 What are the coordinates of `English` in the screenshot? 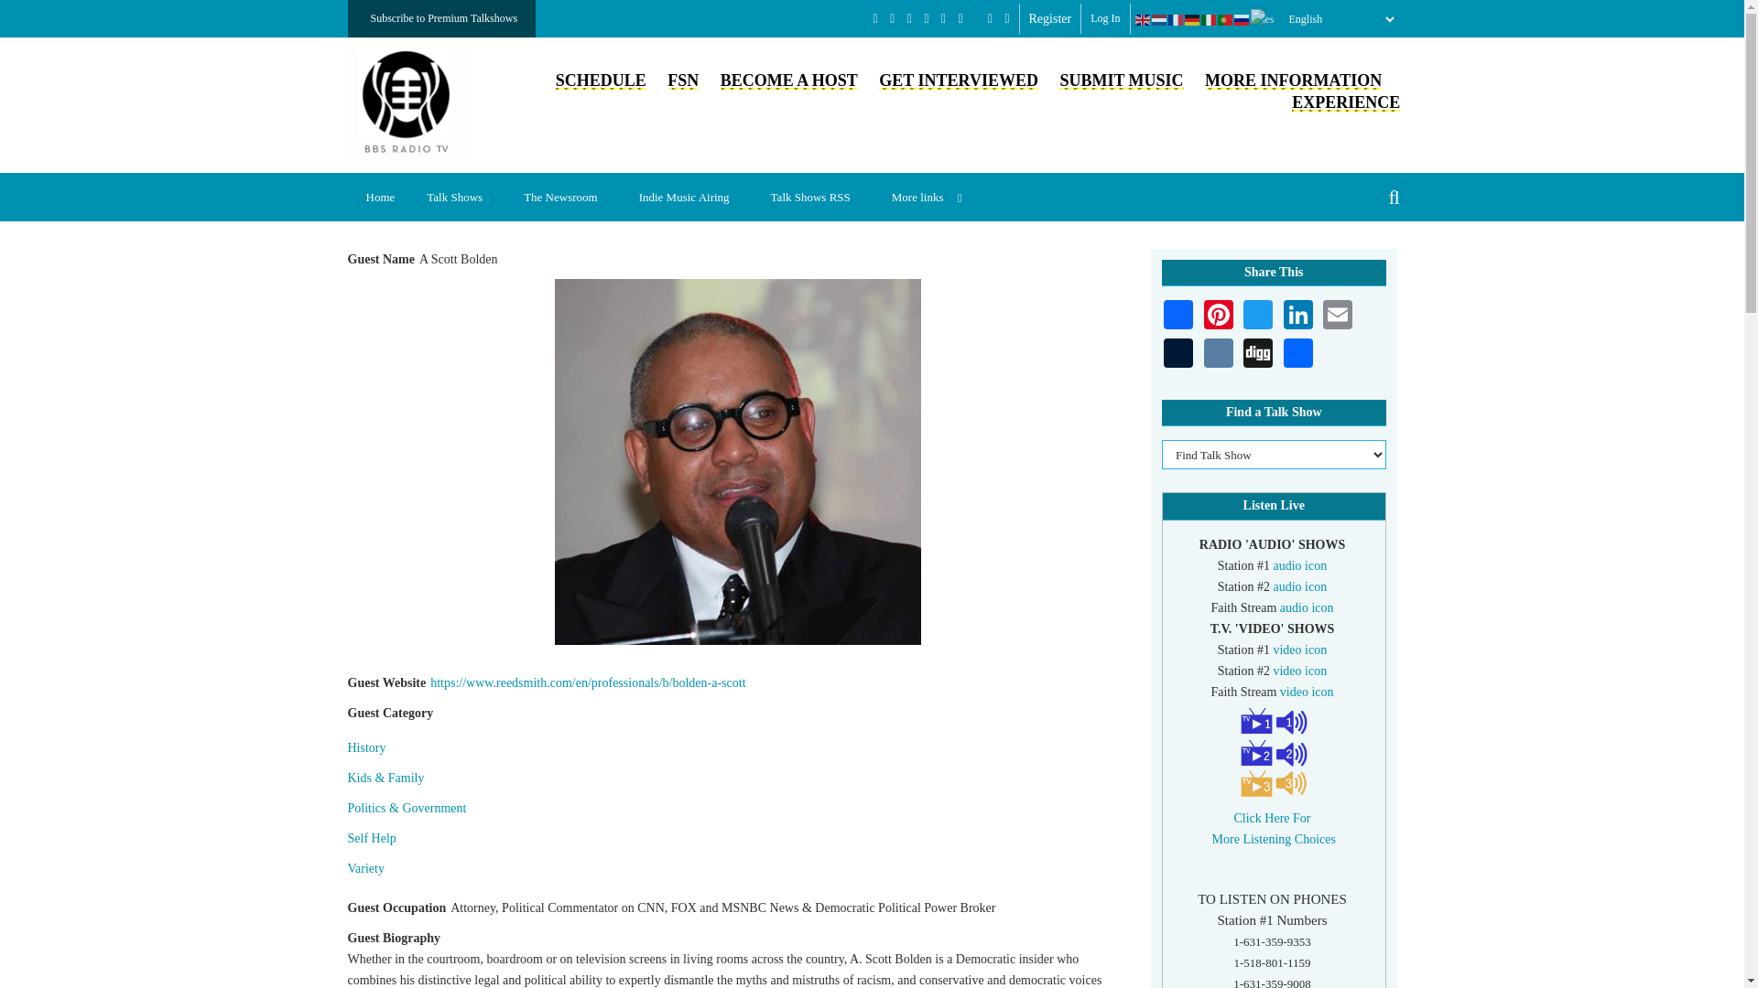 It's located at (1143, 19).